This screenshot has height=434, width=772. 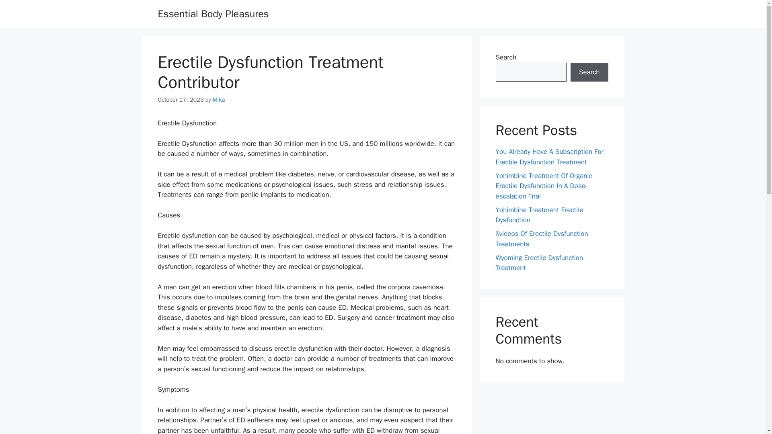 What do you see at coordinates (539, 262) in the screenshot?
I see `Wyoming Erectile Dysfunction Treatment` at bounding box center [539, 262].